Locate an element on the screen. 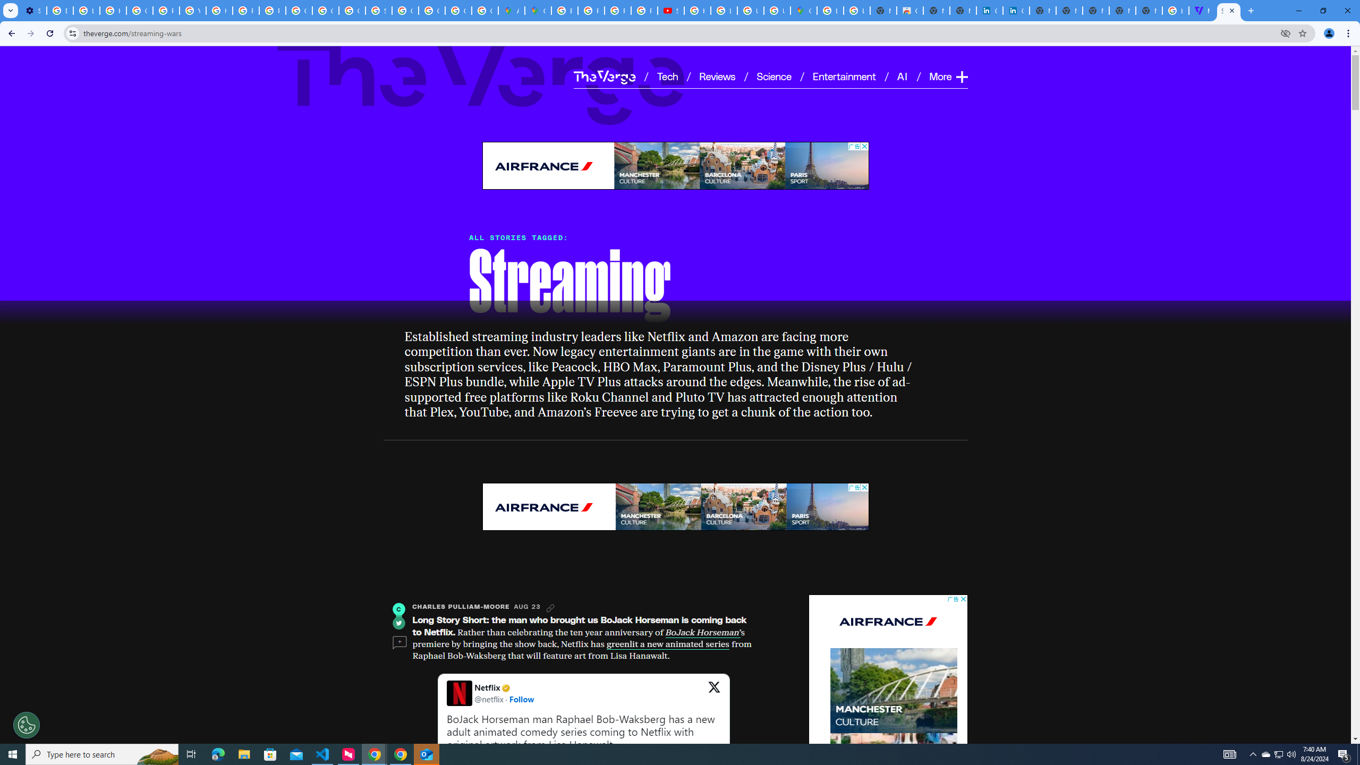 This screenshot has width=1360, height=765. Verified account is located at coordinates (506, 687).